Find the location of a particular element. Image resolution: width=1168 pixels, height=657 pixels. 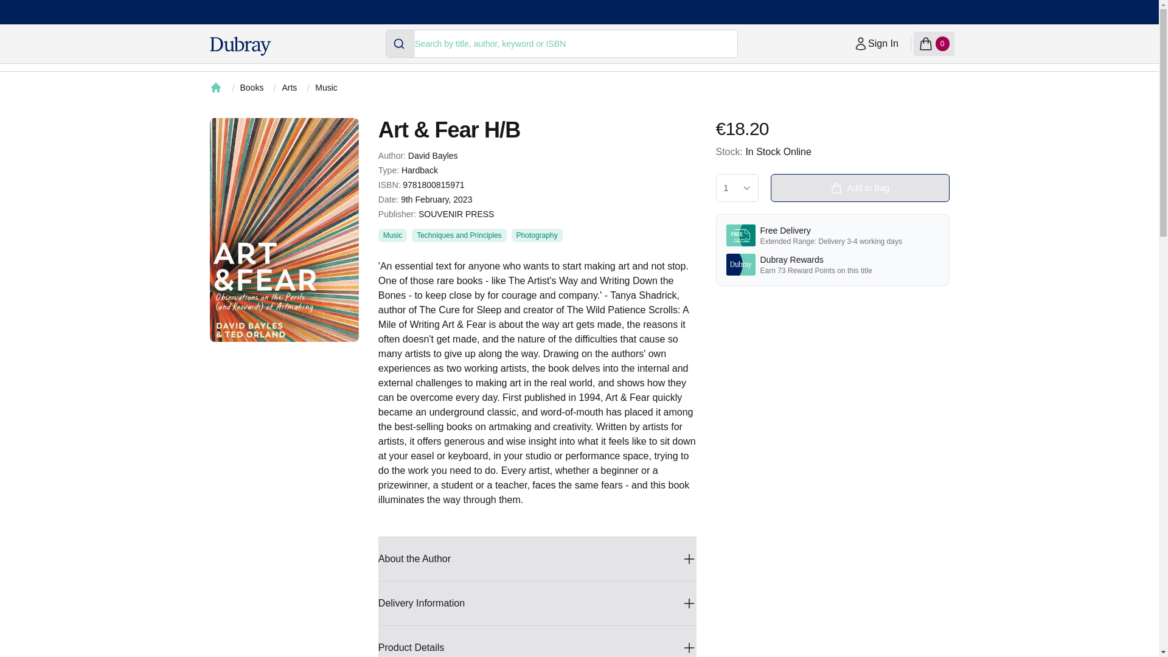

Add to Bag is located at coordinates (288, 88).